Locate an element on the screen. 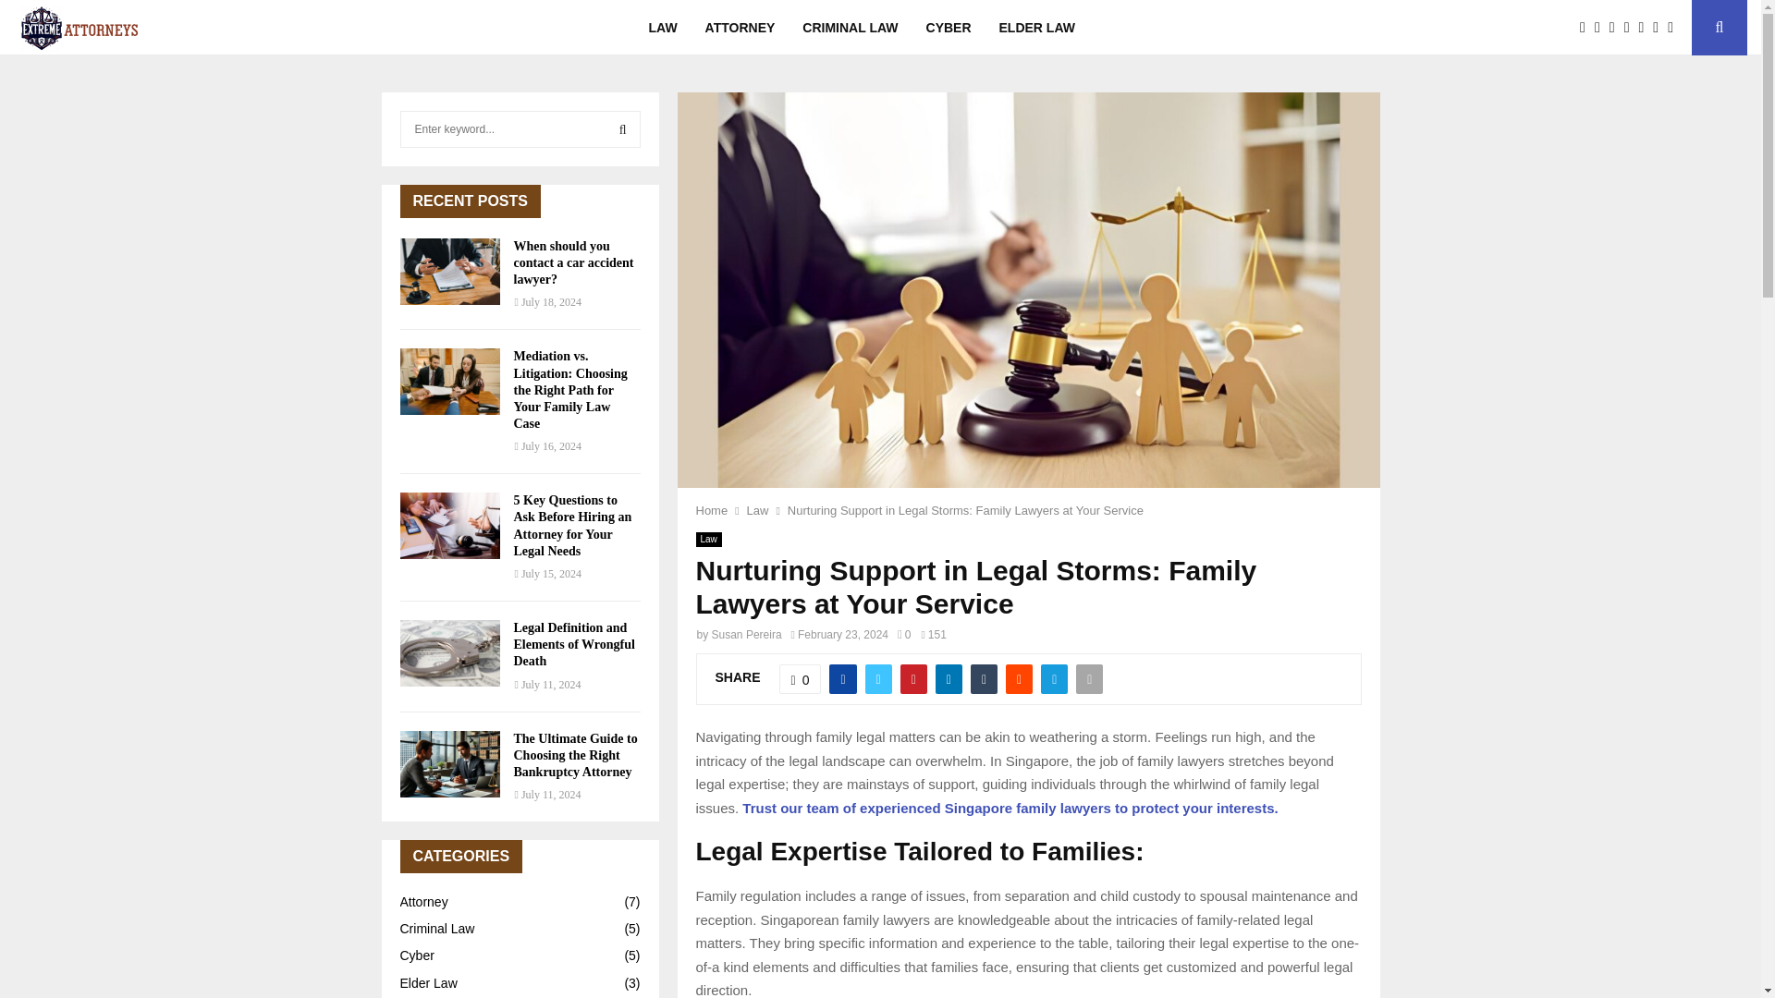 This screenshot has width=1775, height=998. CRIMINAL LAW is located at coordinates (850, 28).